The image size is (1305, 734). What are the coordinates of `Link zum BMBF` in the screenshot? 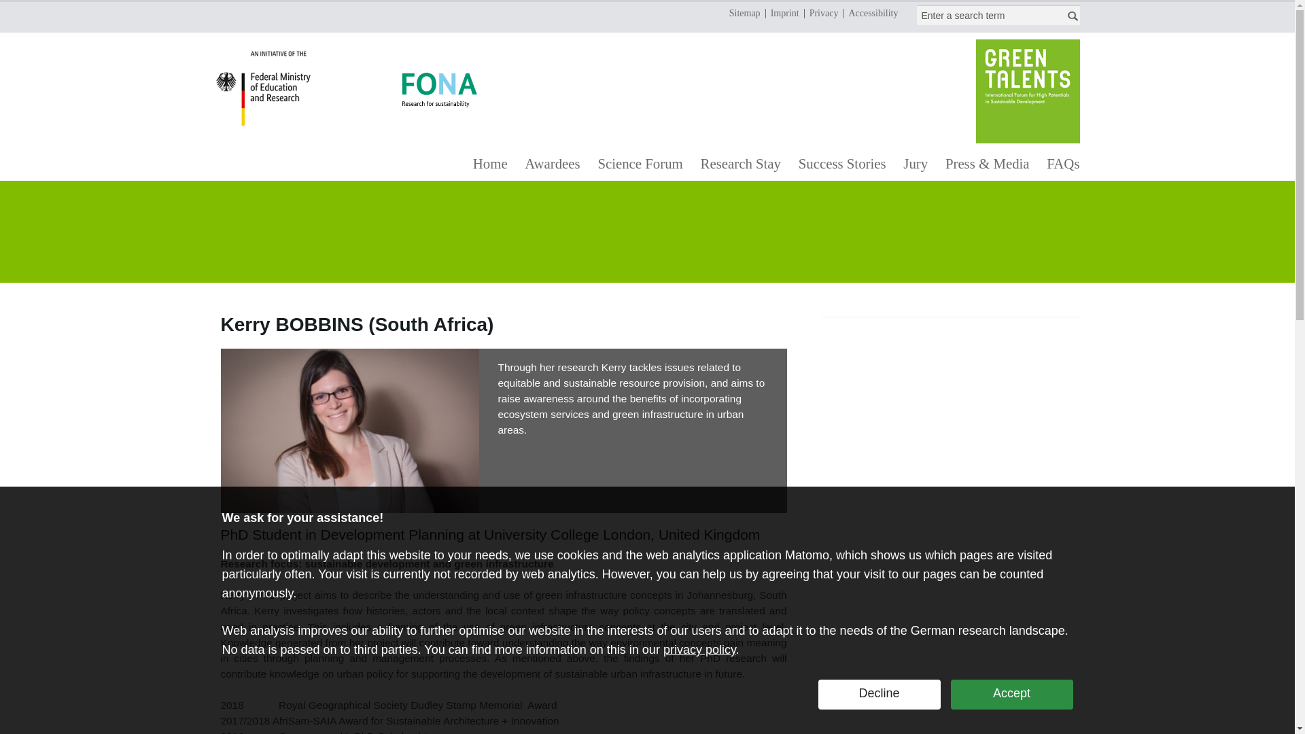 It's located at (269, 92).